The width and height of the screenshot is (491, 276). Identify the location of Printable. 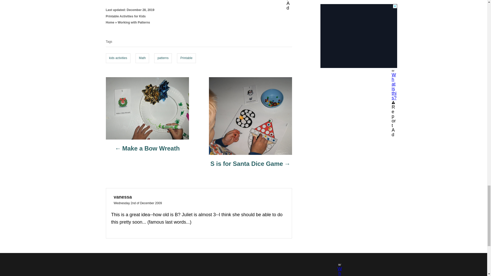
(186, 58).